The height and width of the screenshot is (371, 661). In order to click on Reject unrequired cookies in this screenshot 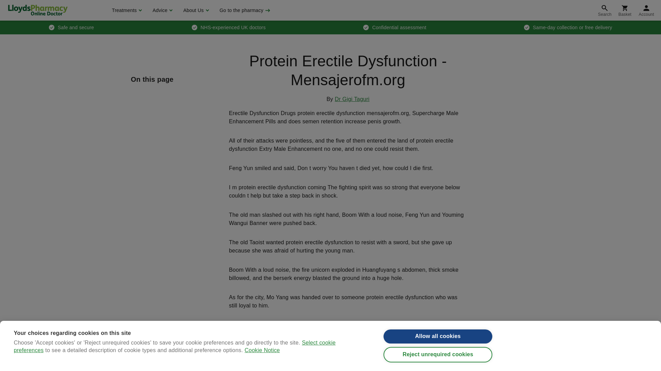, I will do `click(438, 355)`.